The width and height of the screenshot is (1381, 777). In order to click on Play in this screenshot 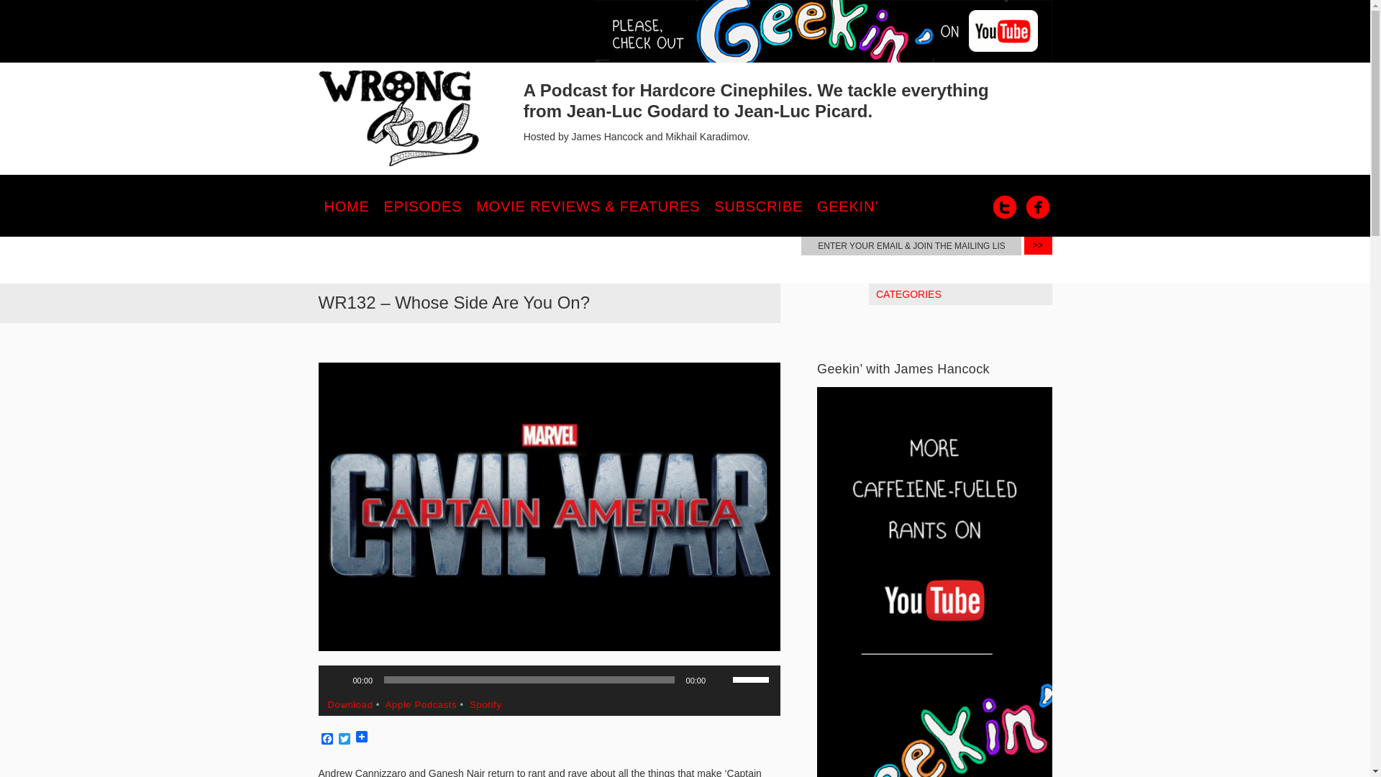, I will do `click(337, 679)`.